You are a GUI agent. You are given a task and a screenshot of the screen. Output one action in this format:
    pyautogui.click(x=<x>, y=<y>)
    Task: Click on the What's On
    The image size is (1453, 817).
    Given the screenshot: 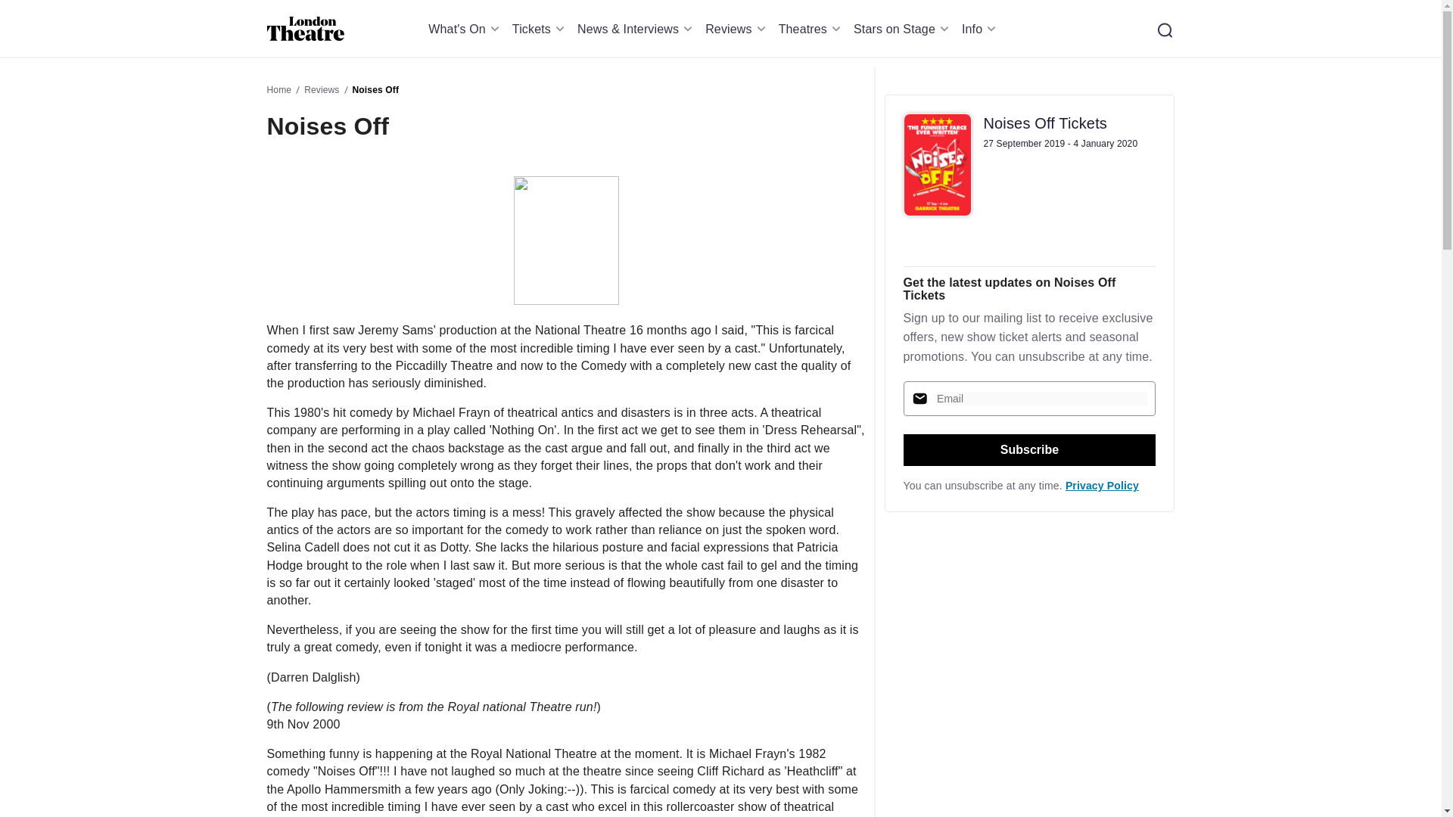 What is the action you would take?
    pyautogui.click(x=466, y=29)
    